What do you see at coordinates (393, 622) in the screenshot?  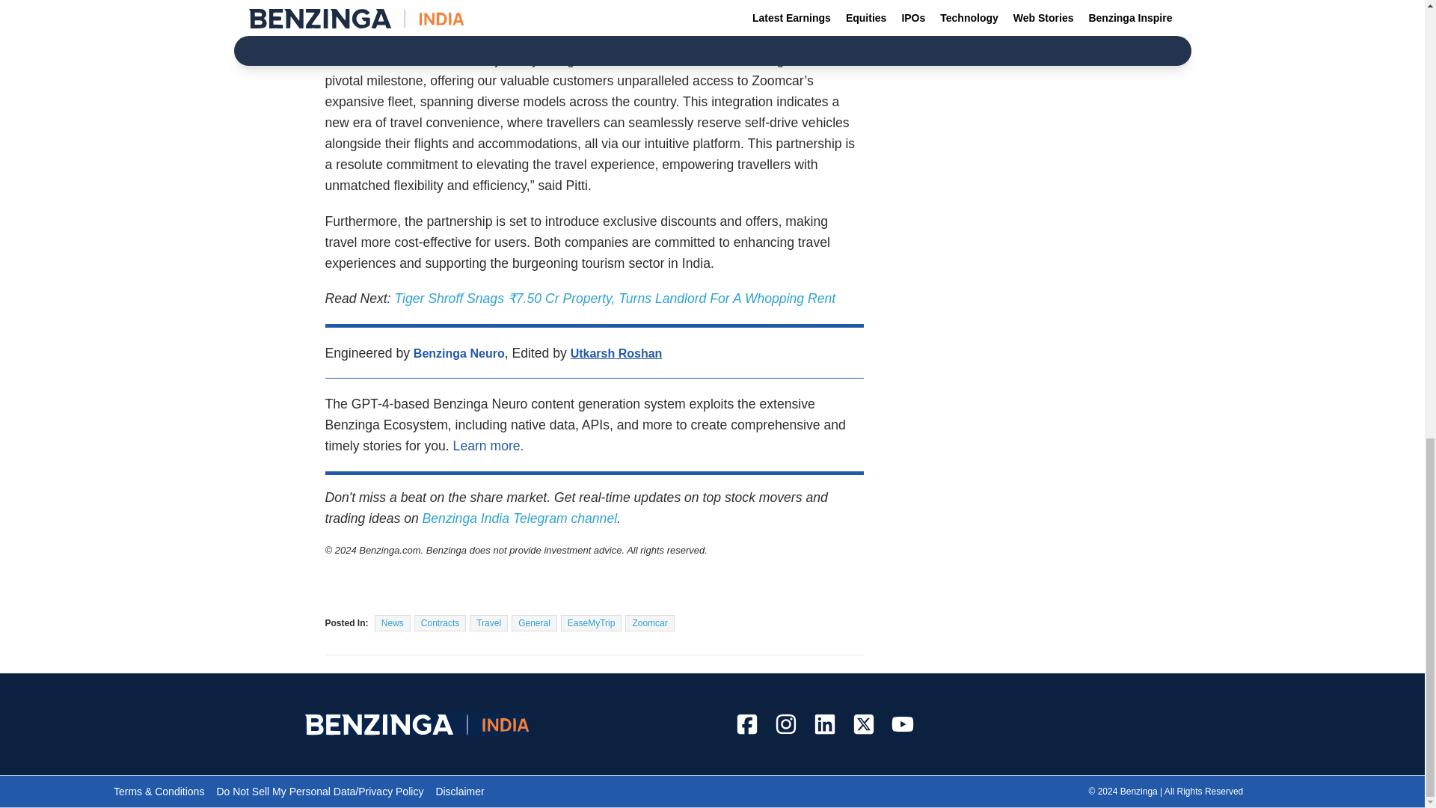 I see `News` at bounding box center [393, 622].